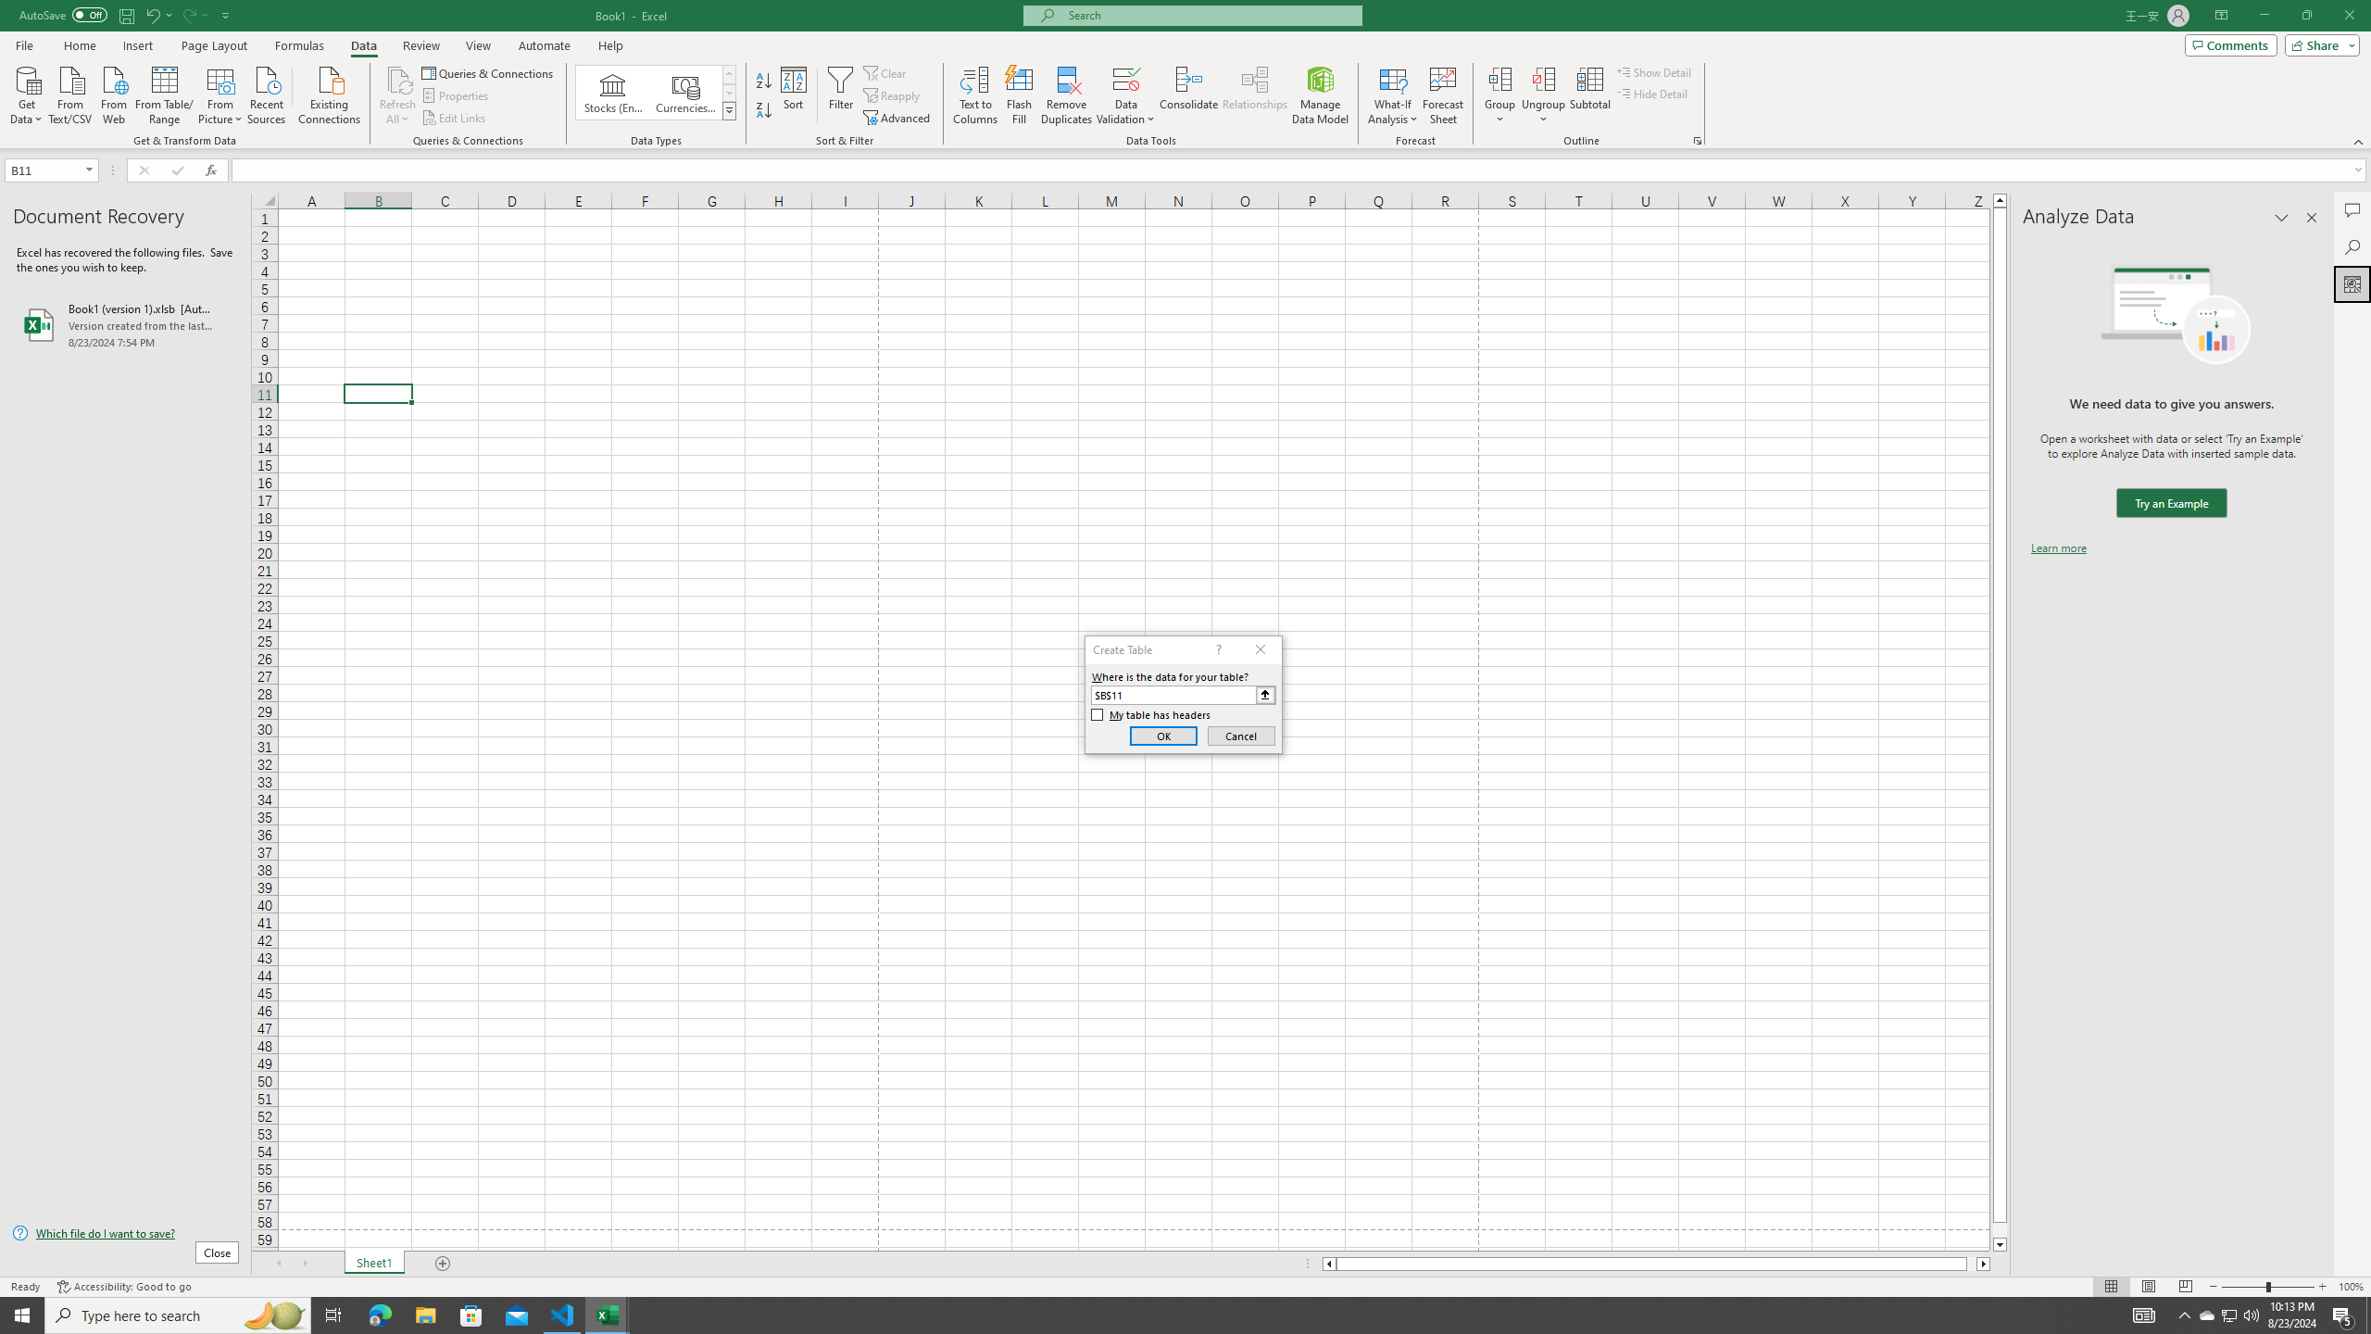 This screenshot has height=1334, width=2371. Describe the element at coordinates (330, 94) in the screenshot. I see `Existing Connections` at that location.